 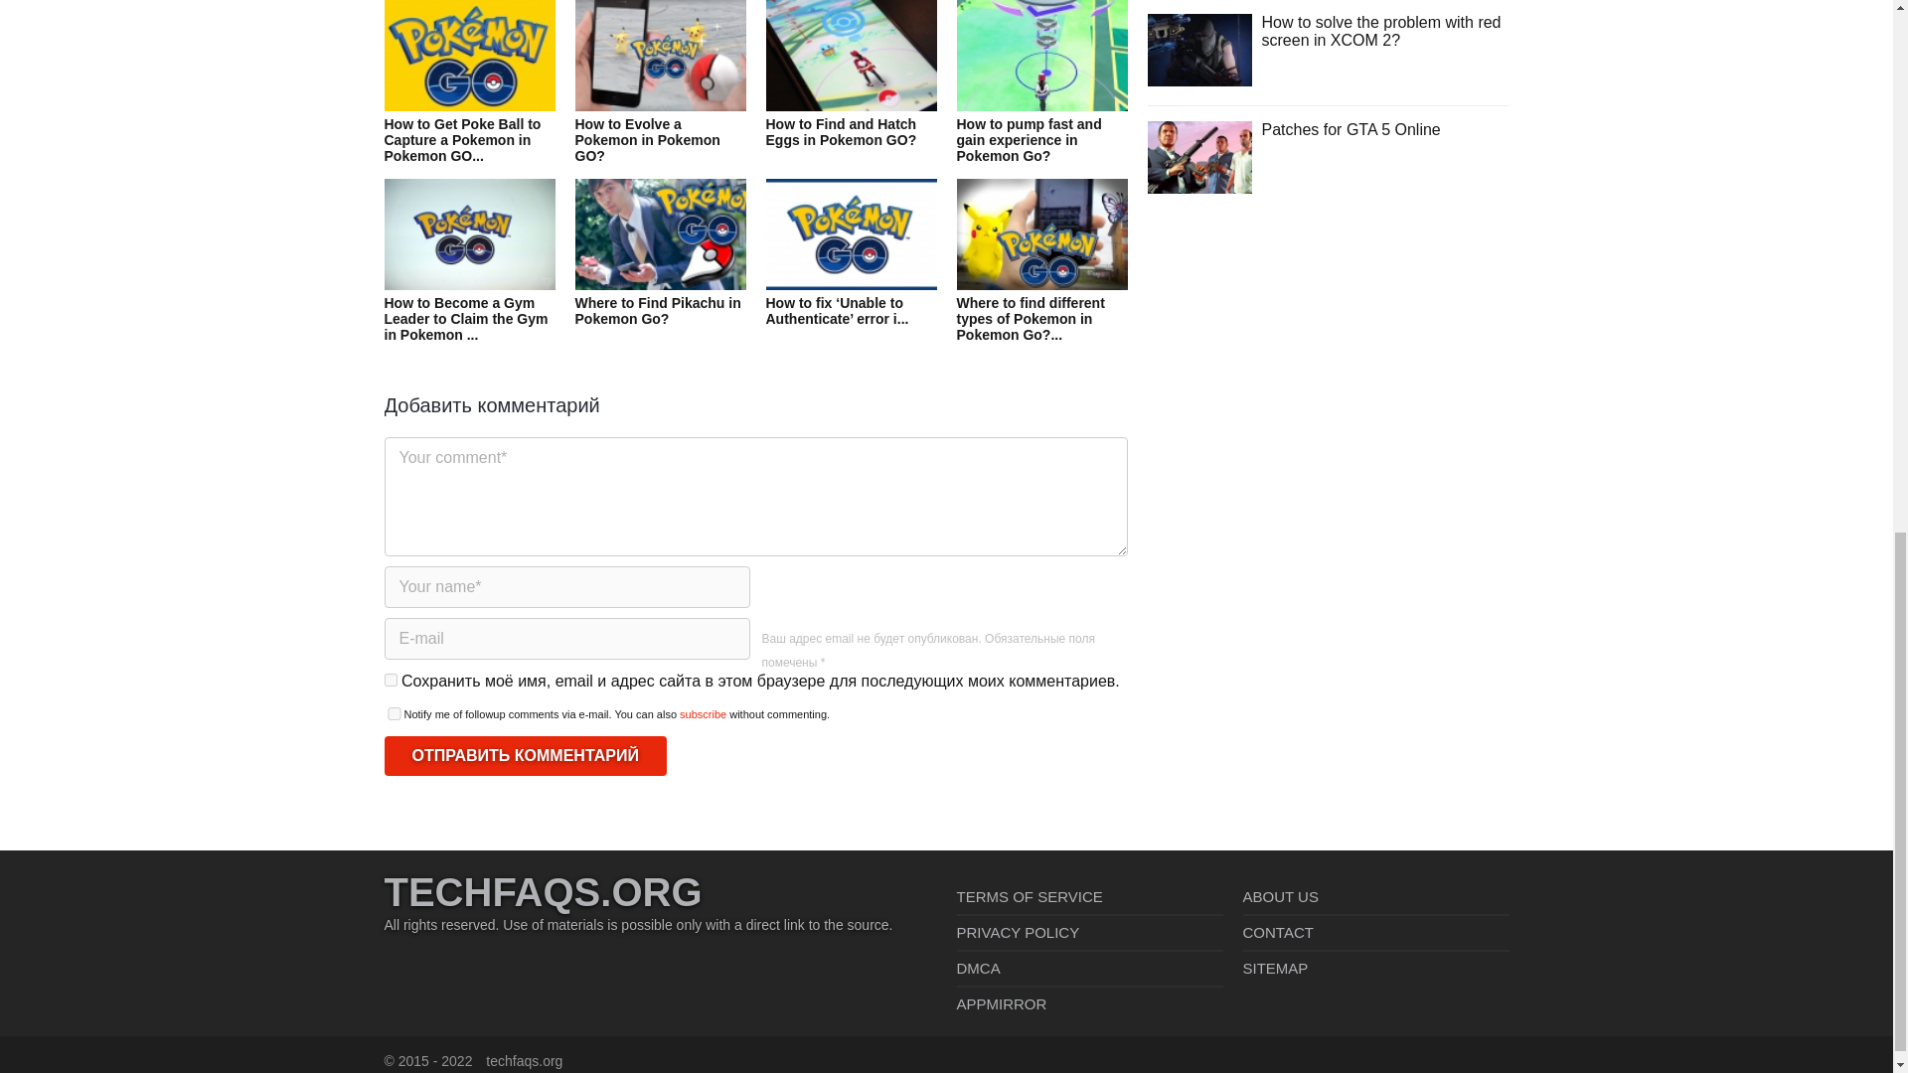 What do you see at coordinates (469, 105) in the screenshot?
I see `How to Get Poke Ball to Capture a Pokemon in Pokemon GO...` at bounding box center [469, 105].